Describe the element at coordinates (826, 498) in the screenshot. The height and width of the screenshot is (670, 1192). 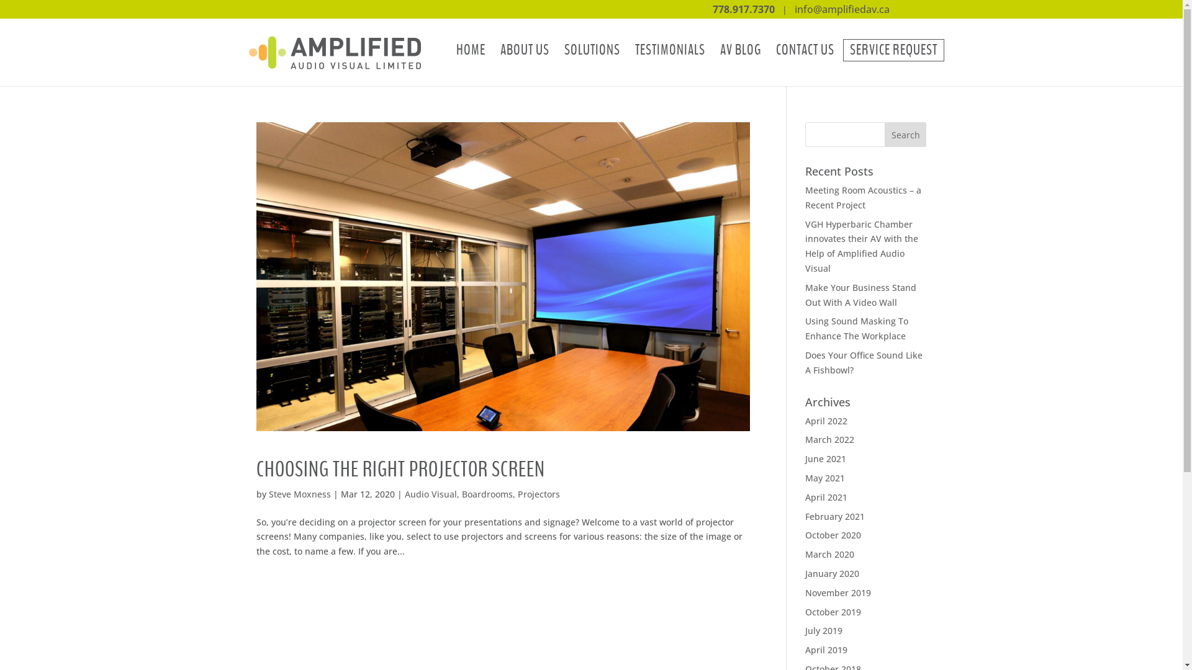
I see `April 2021` at that location.